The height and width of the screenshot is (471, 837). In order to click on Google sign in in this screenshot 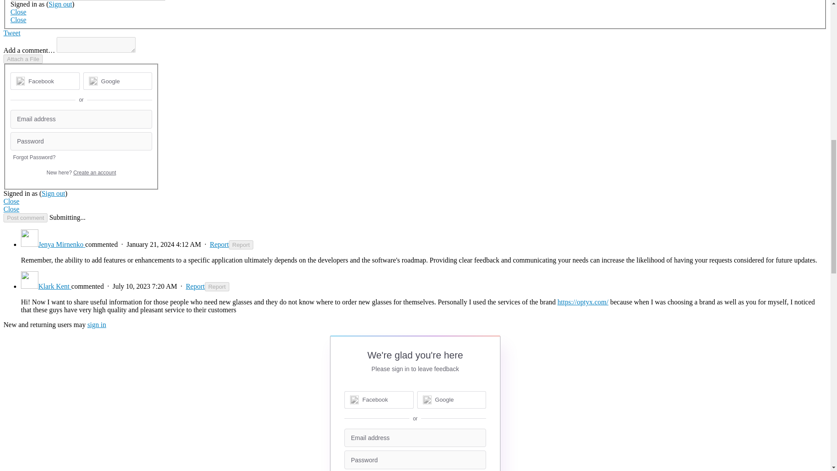, I will do `click(118, 81)`.